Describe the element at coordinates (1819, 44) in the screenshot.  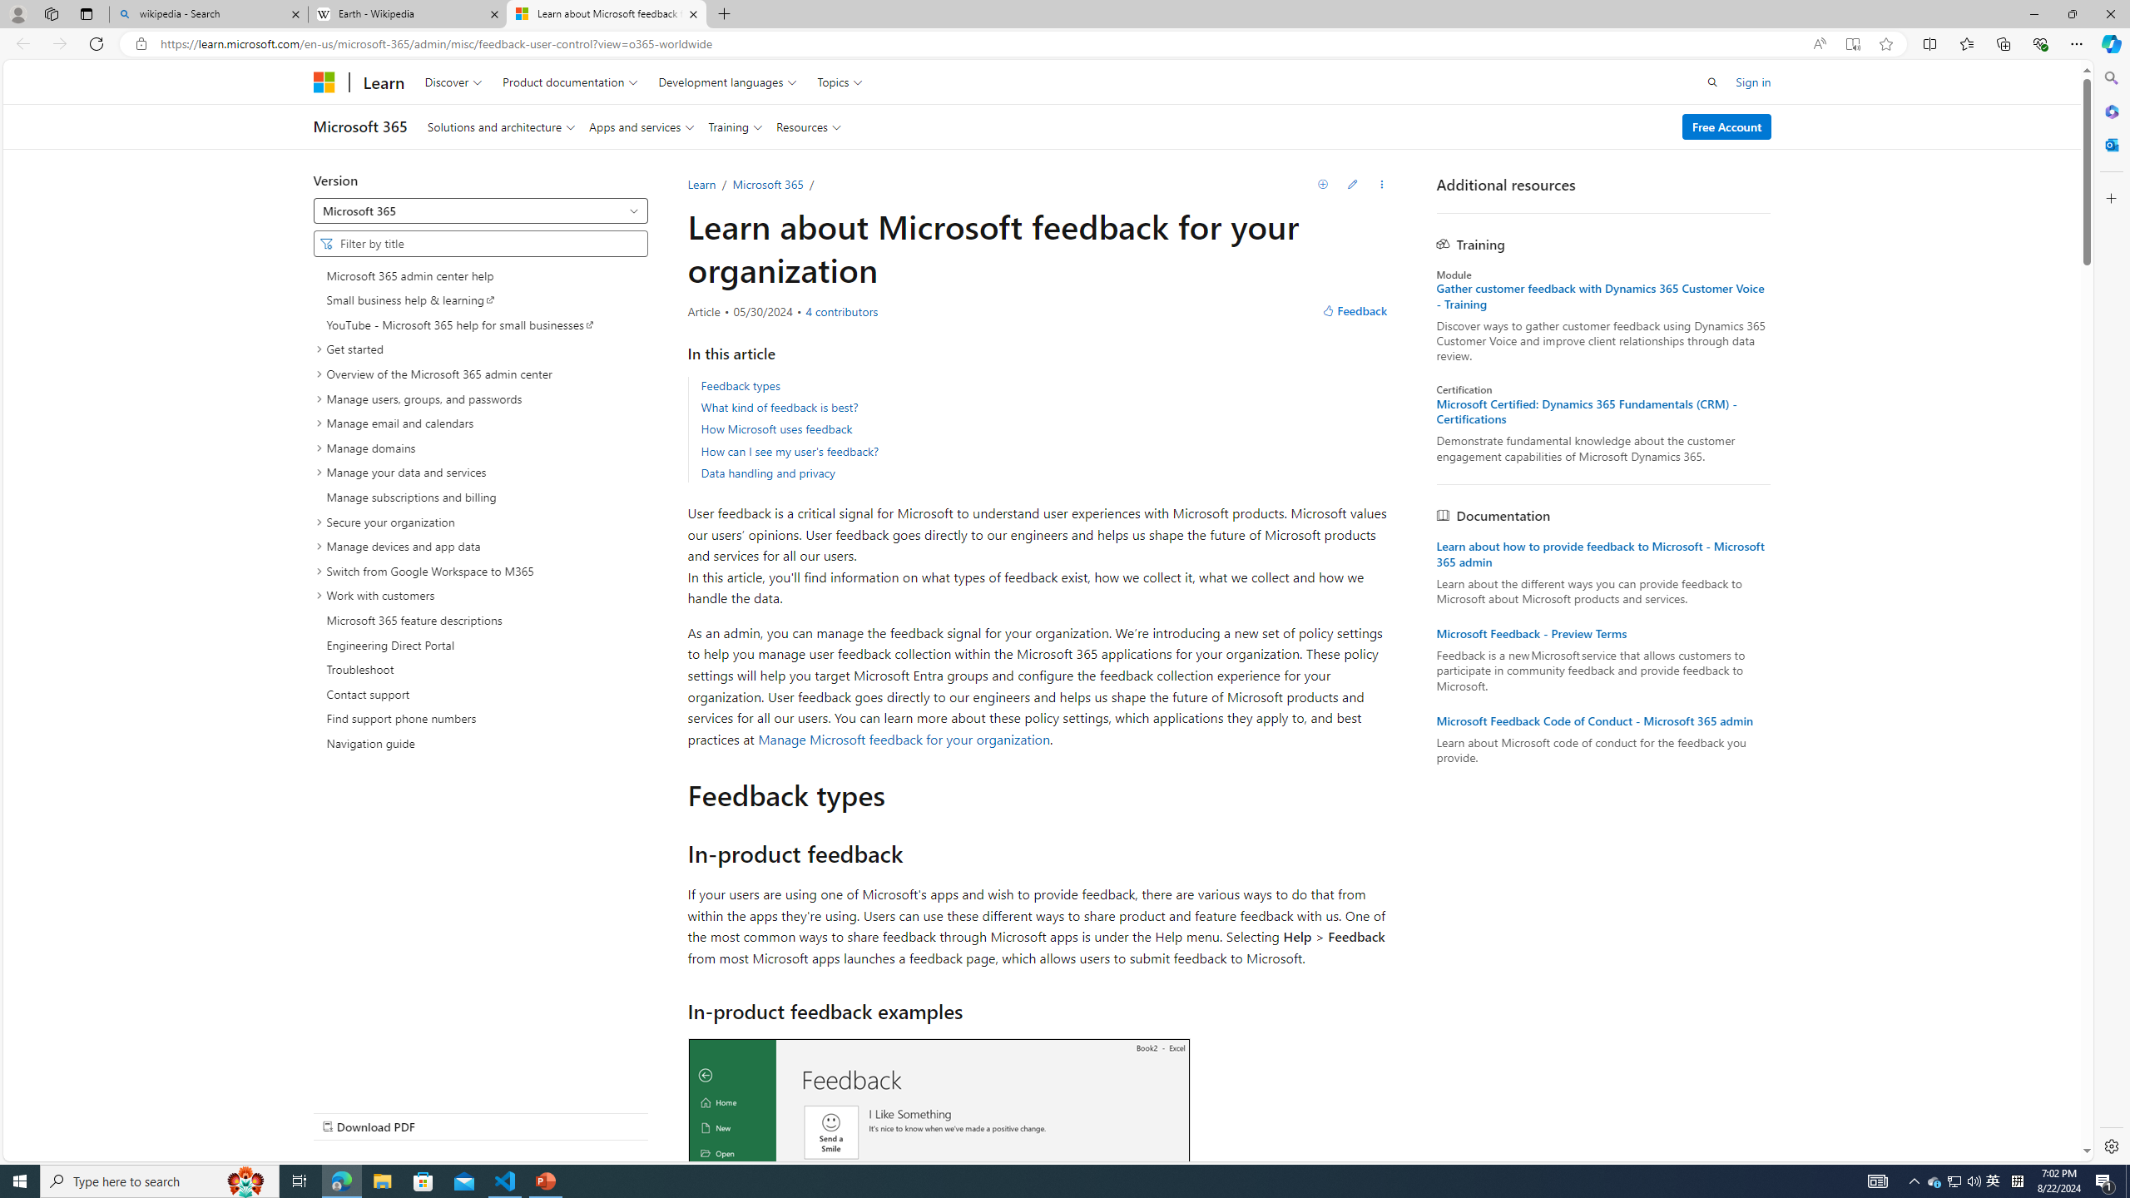
I see `Read aloud this page (Ctrl+Shift+U)` at that location.